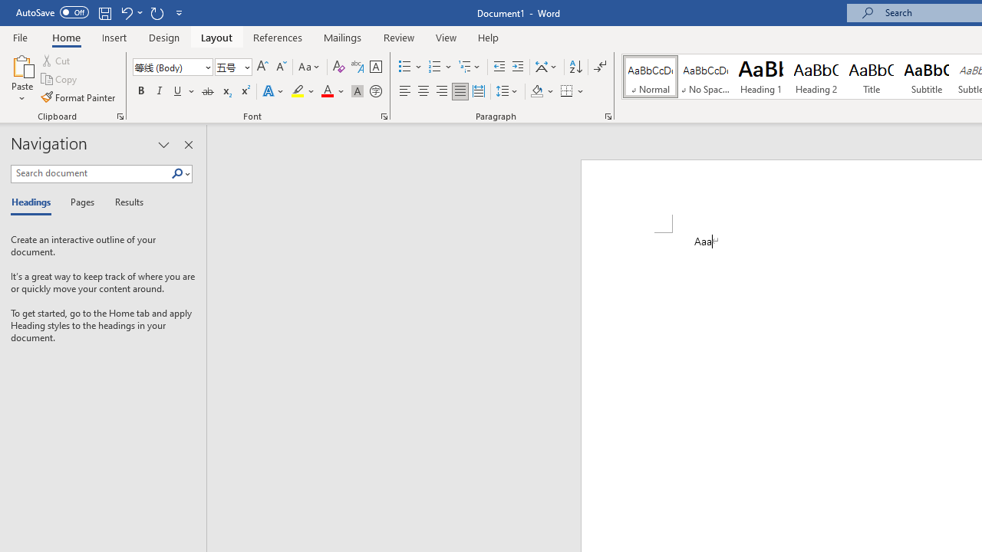 This screenshot has width=982, height=552. What do you see at coordinates (245, 92) in the screenshot?
I see `Superscript` at bounding box center [245, 92].